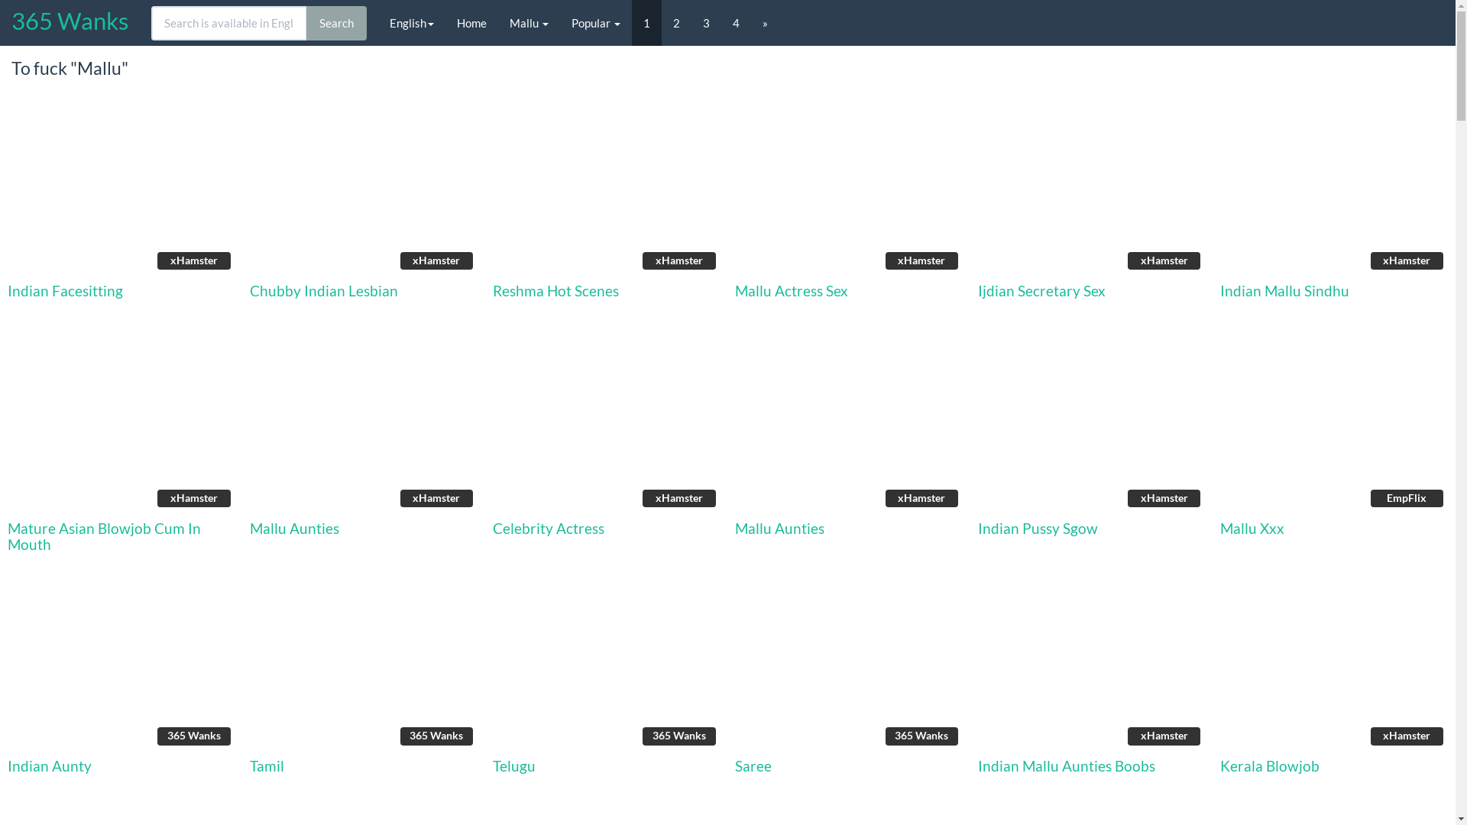  Describe the element at coordinates (104, 536) in the screenshot. I see `Mature Asian Blowjob Cum In Mouth` at that location.